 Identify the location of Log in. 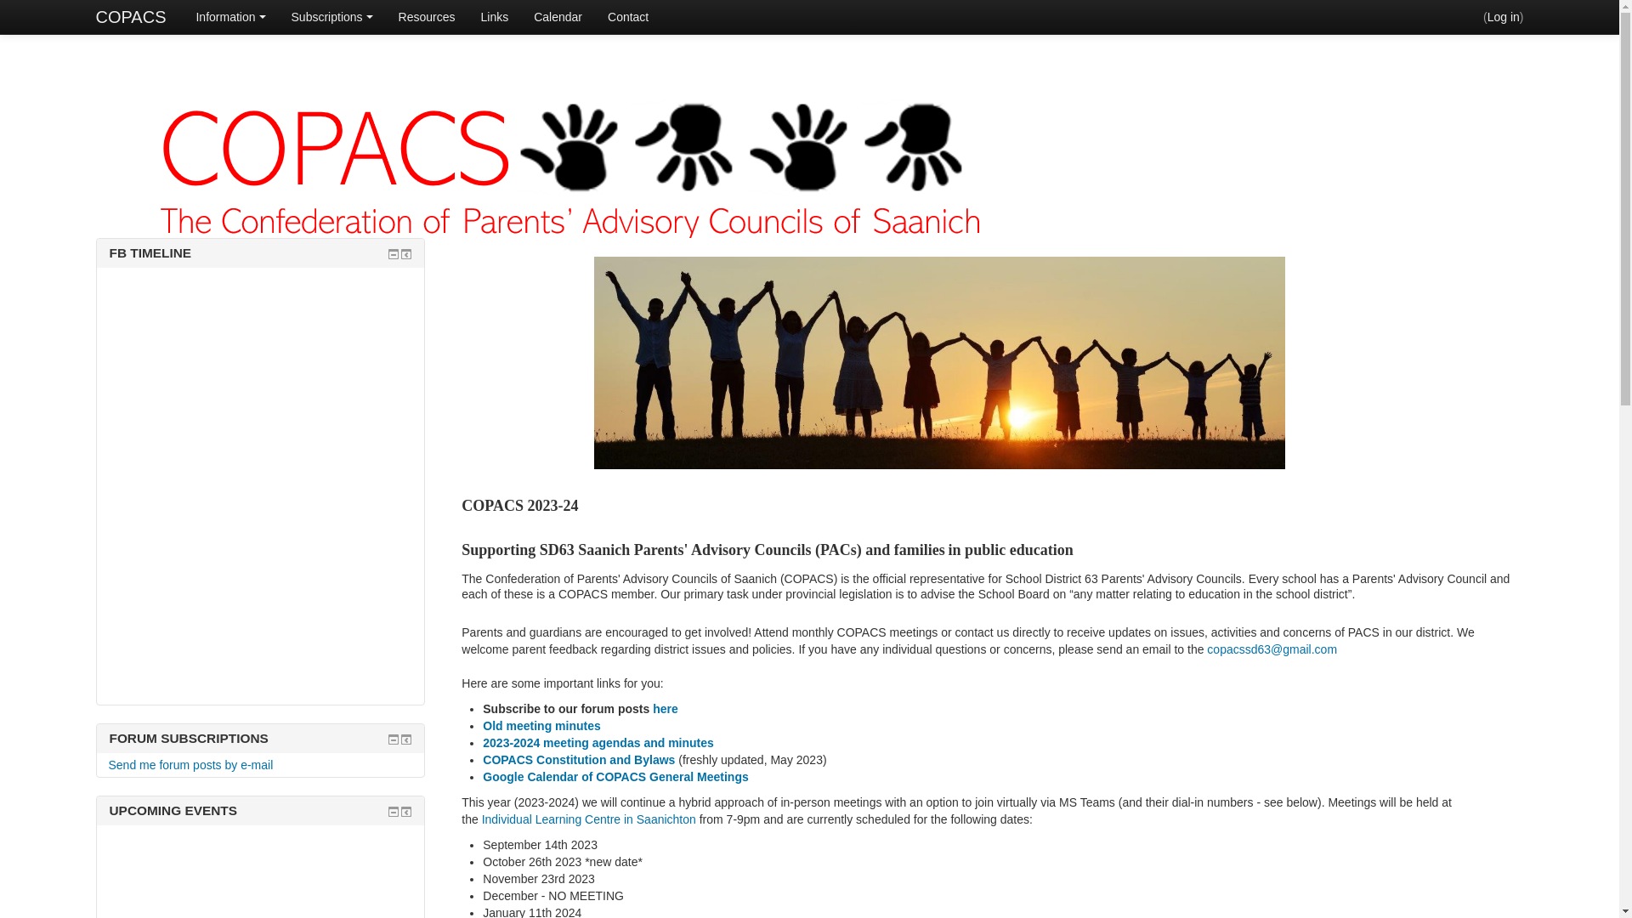
(1504, 17).